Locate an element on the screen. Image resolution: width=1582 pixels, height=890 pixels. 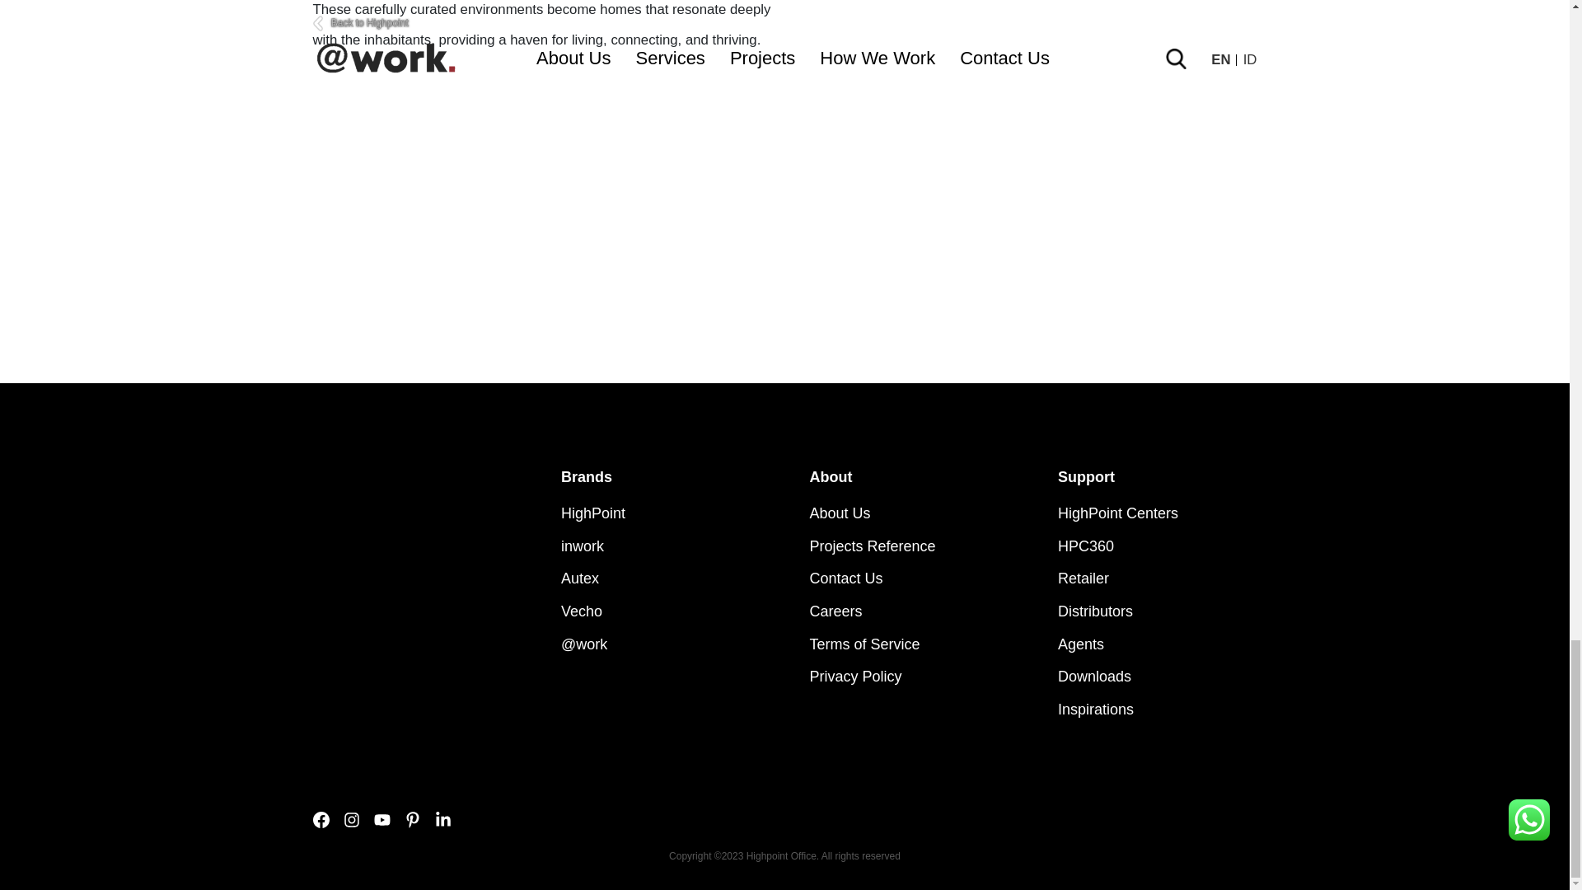
Privacy Policy is located at coordinates (855, 676).